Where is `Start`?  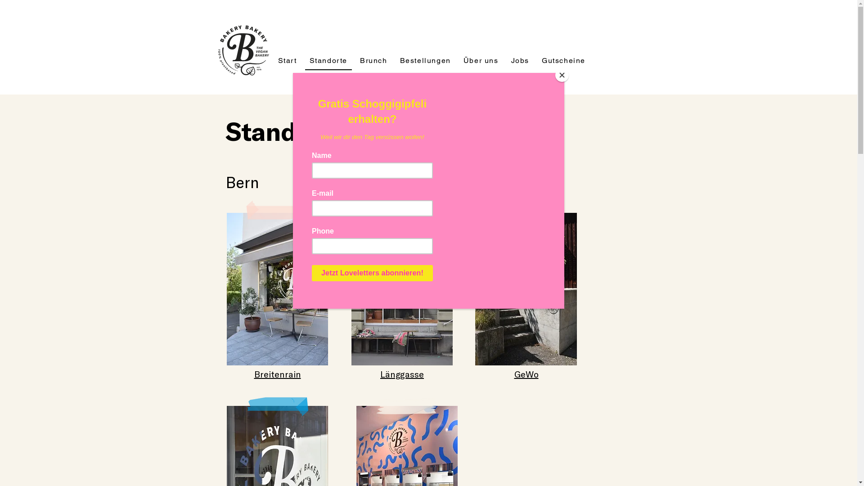 Start is located at coordinates (288, 61).